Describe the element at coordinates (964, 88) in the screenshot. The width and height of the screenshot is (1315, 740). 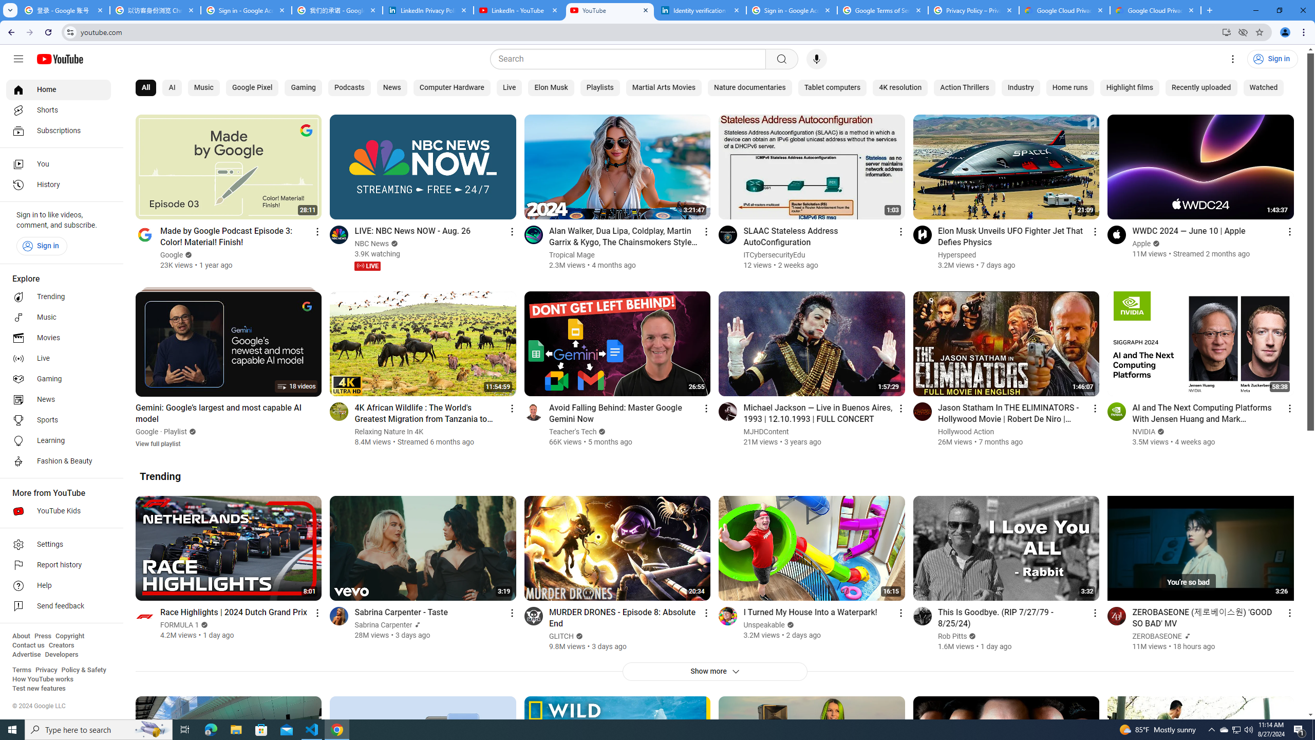
I see `Action Thrillers` at that location.